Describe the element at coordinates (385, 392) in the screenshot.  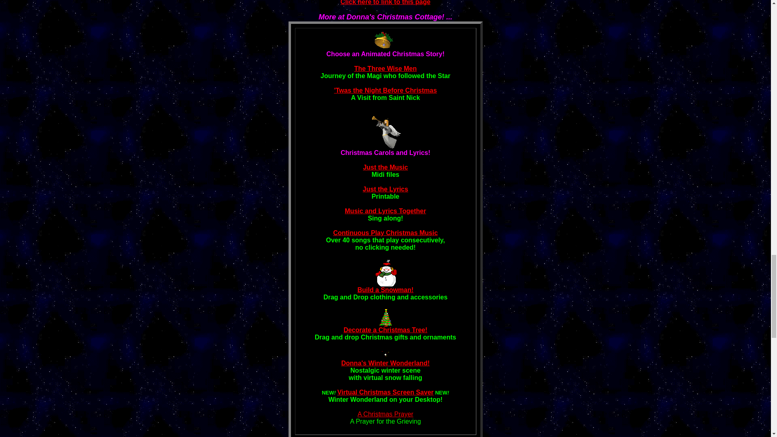
I see `Virtual Christmas Screen Saver` at that location.